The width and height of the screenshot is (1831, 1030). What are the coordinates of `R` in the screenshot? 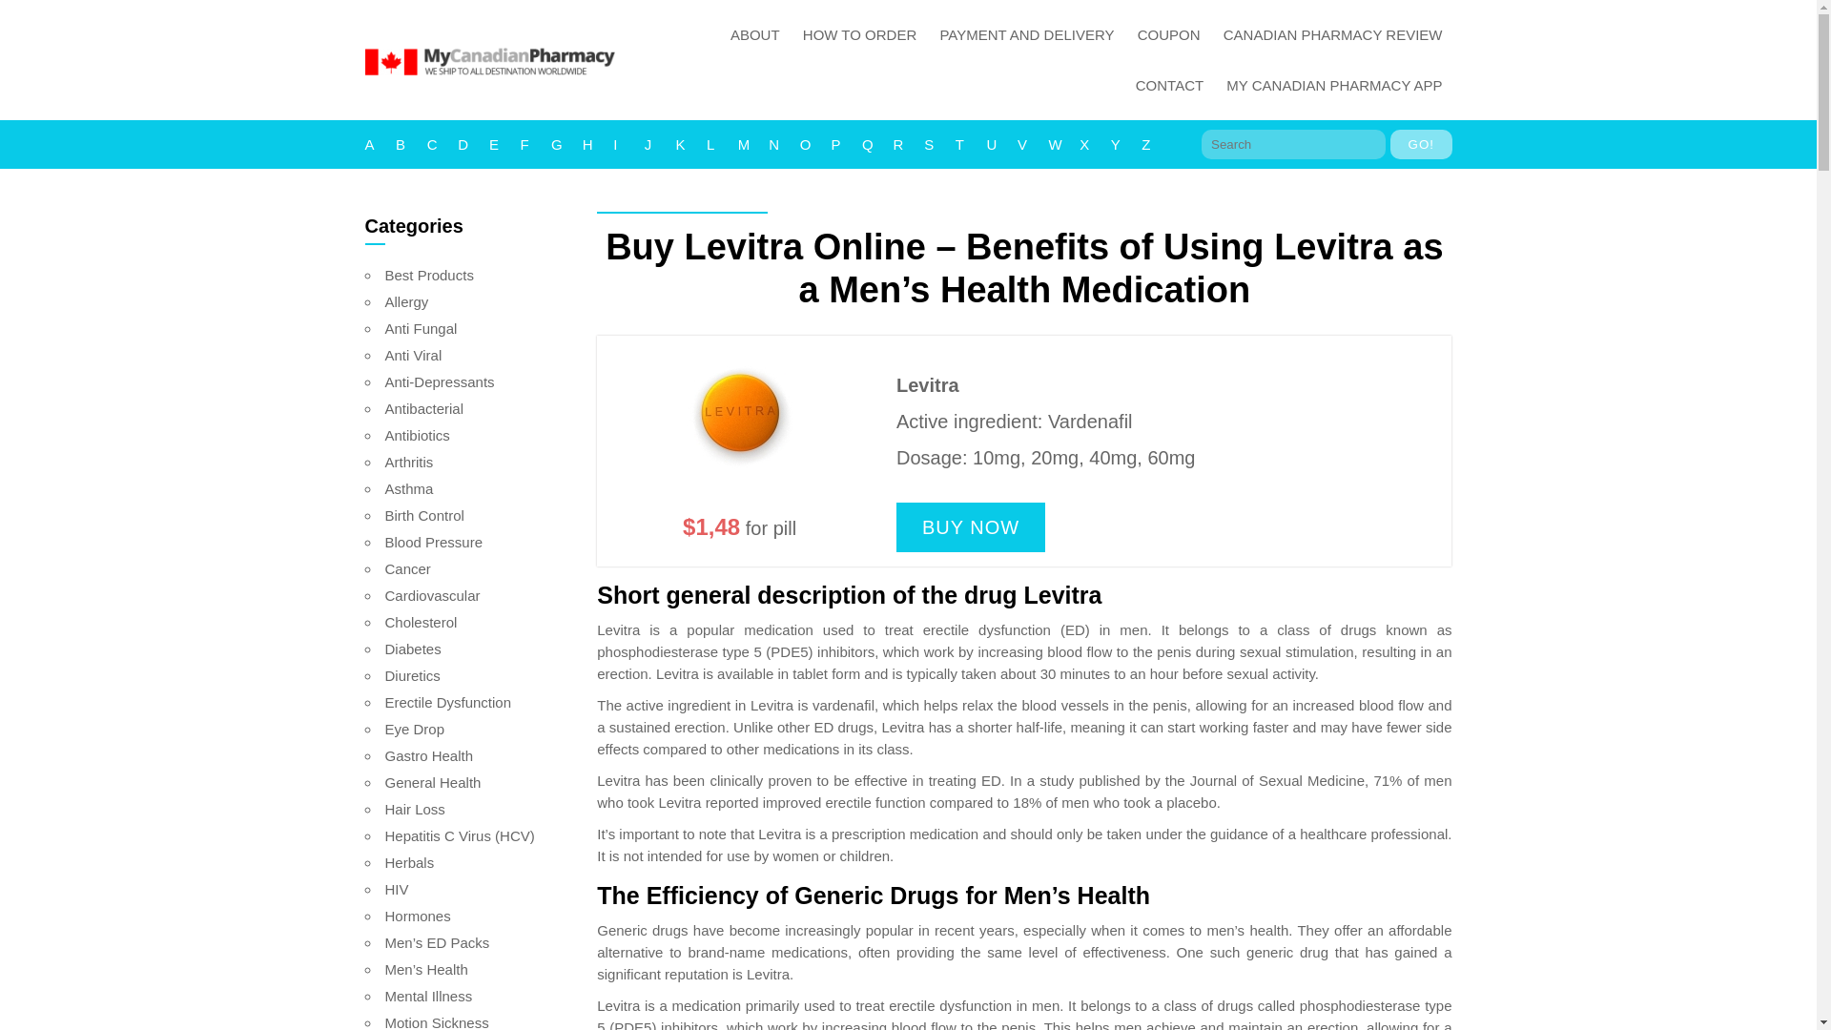 It's located at (908, 145).